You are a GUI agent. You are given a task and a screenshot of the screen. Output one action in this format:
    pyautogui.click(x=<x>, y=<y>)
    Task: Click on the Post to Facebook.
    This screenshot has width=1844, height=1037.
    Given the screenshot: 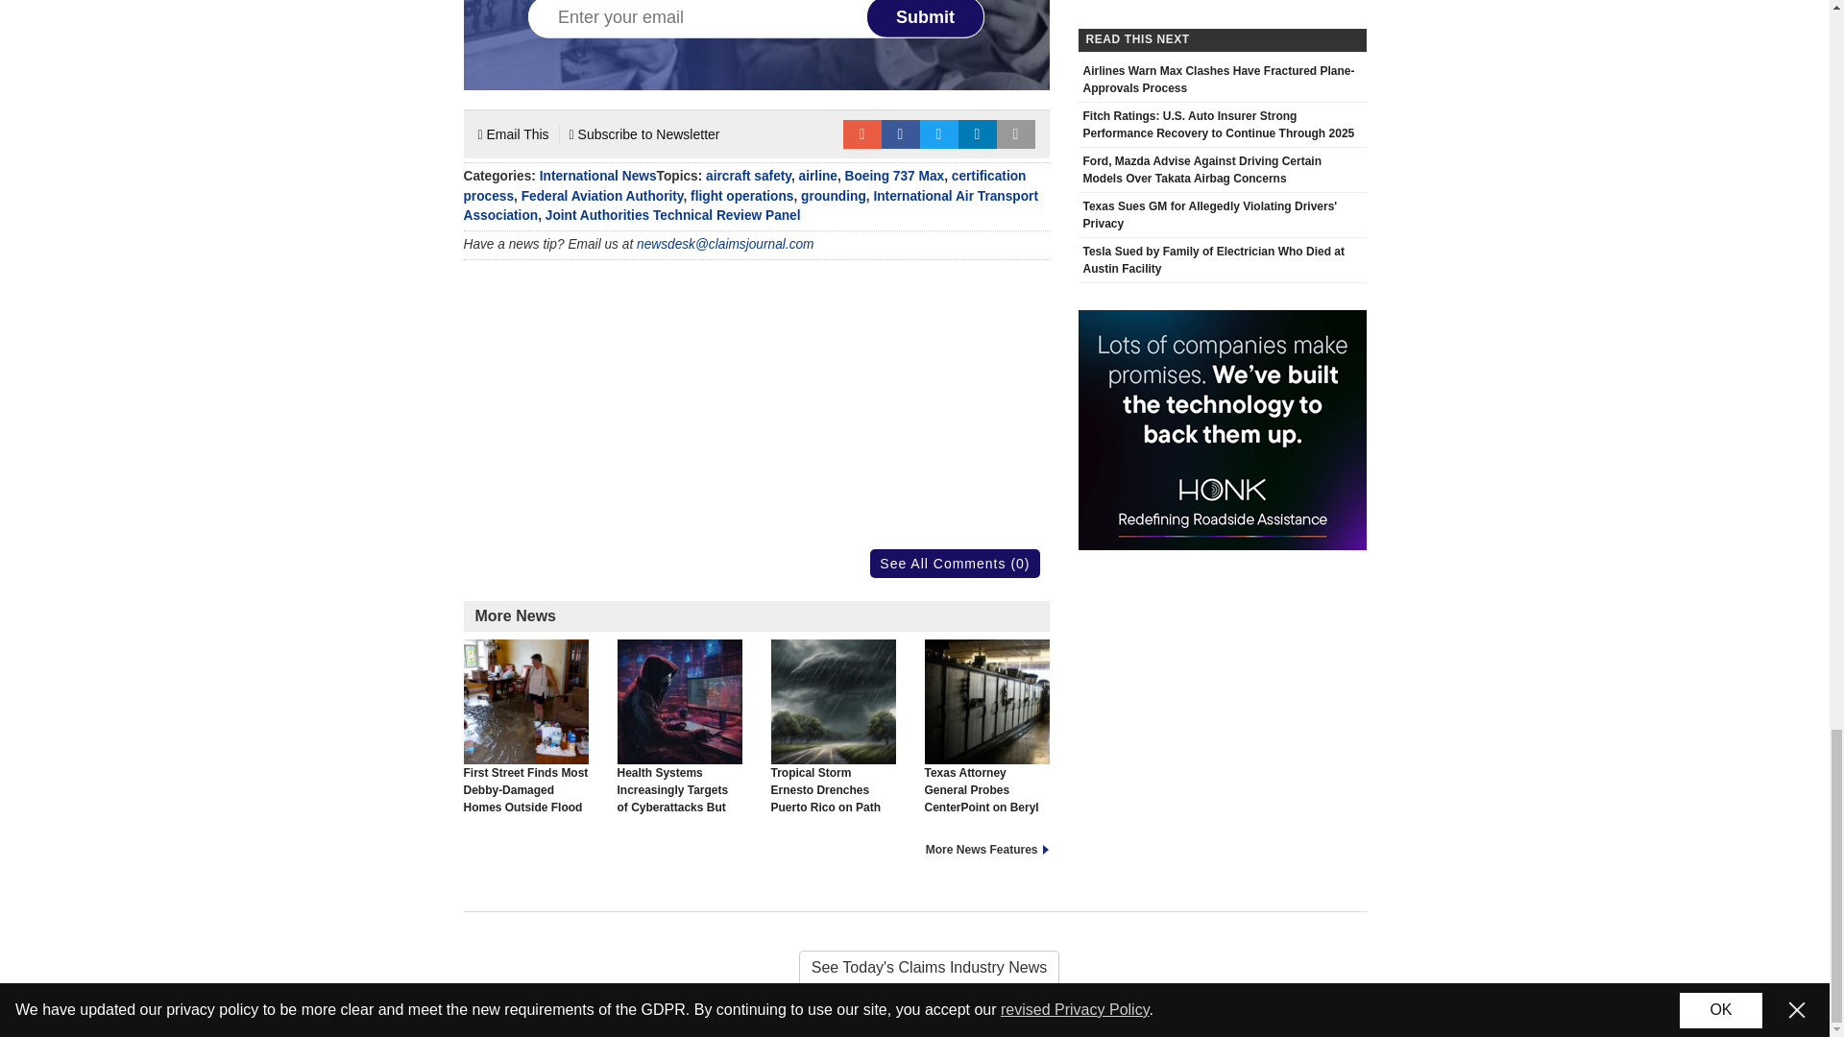 What is the action you would take?
    pyautogui.click(x=901, y=134)
    